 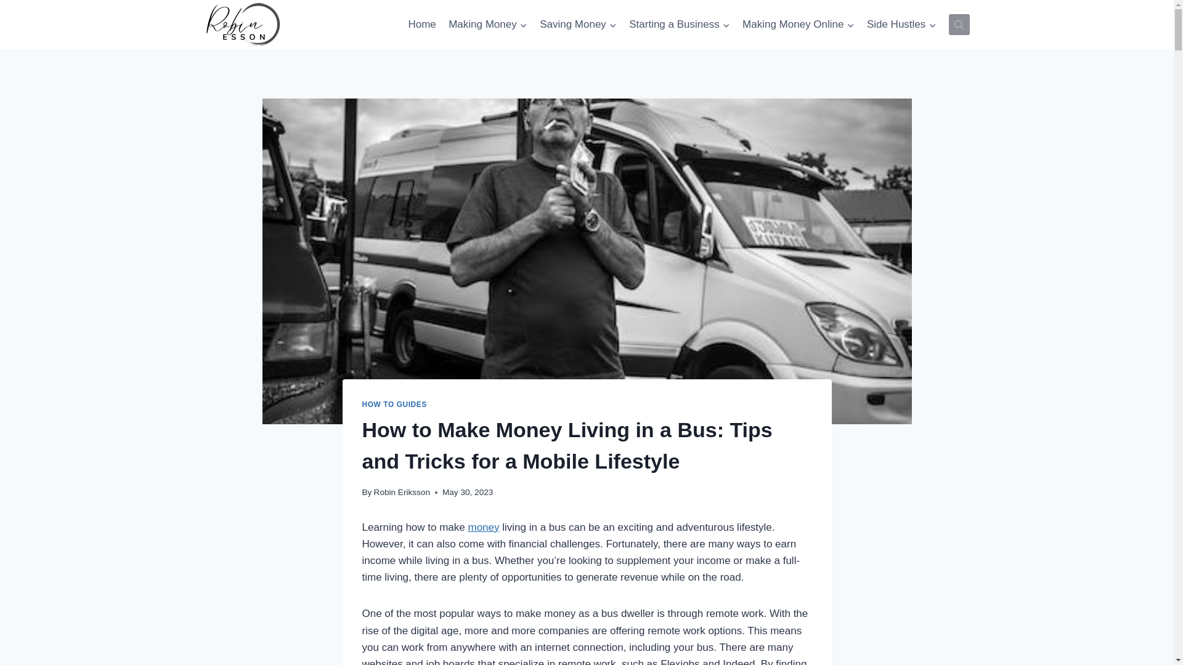 What do you see at coordinates (422, 25) in the screenshot?
I see `Home` at bounding box center [422, 25].